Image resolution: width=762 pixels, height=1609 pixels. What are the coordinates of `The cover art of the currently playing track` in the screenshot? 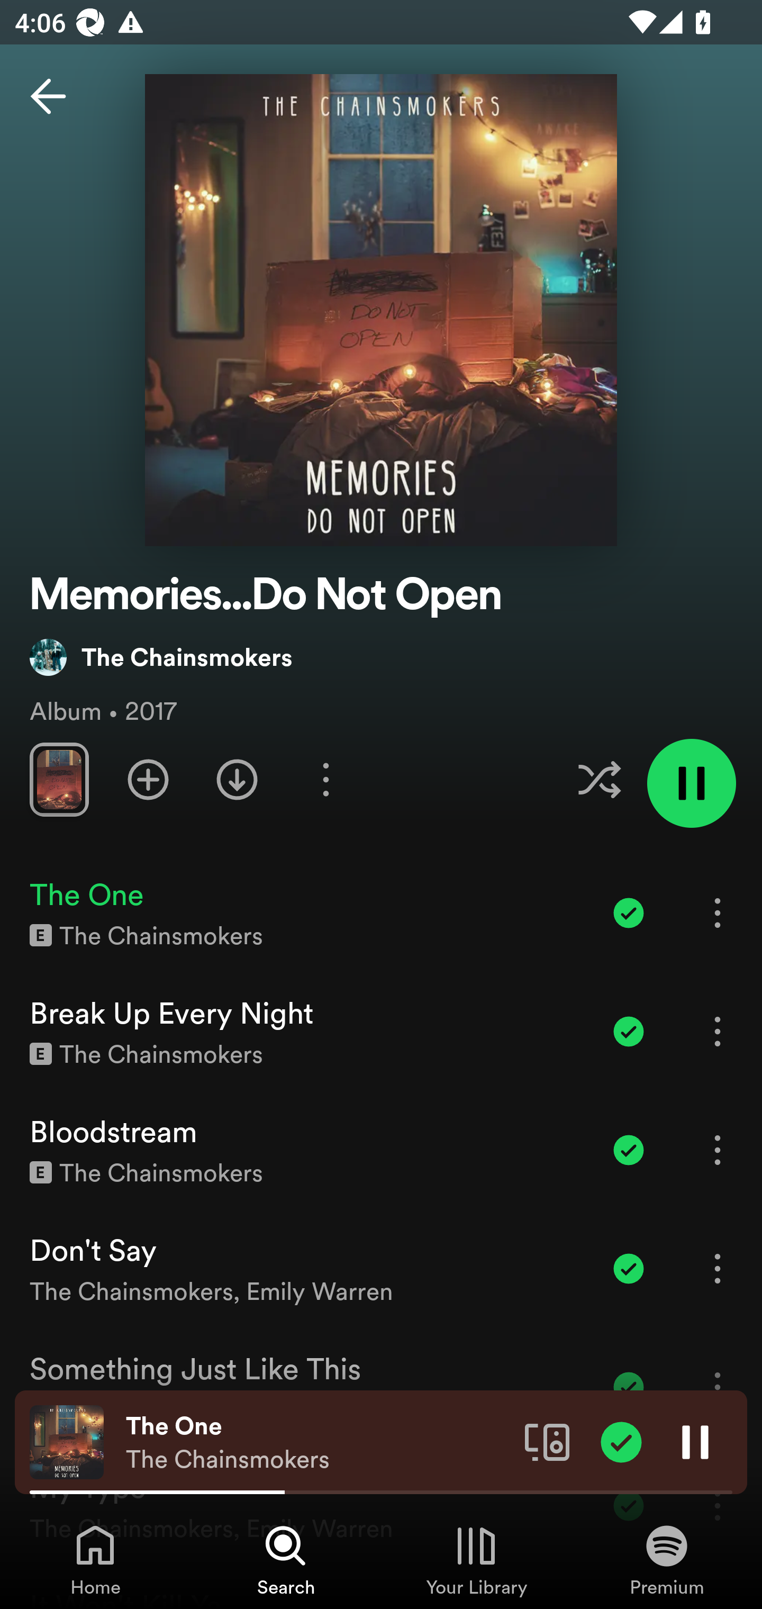 It's located at (67, 1441).